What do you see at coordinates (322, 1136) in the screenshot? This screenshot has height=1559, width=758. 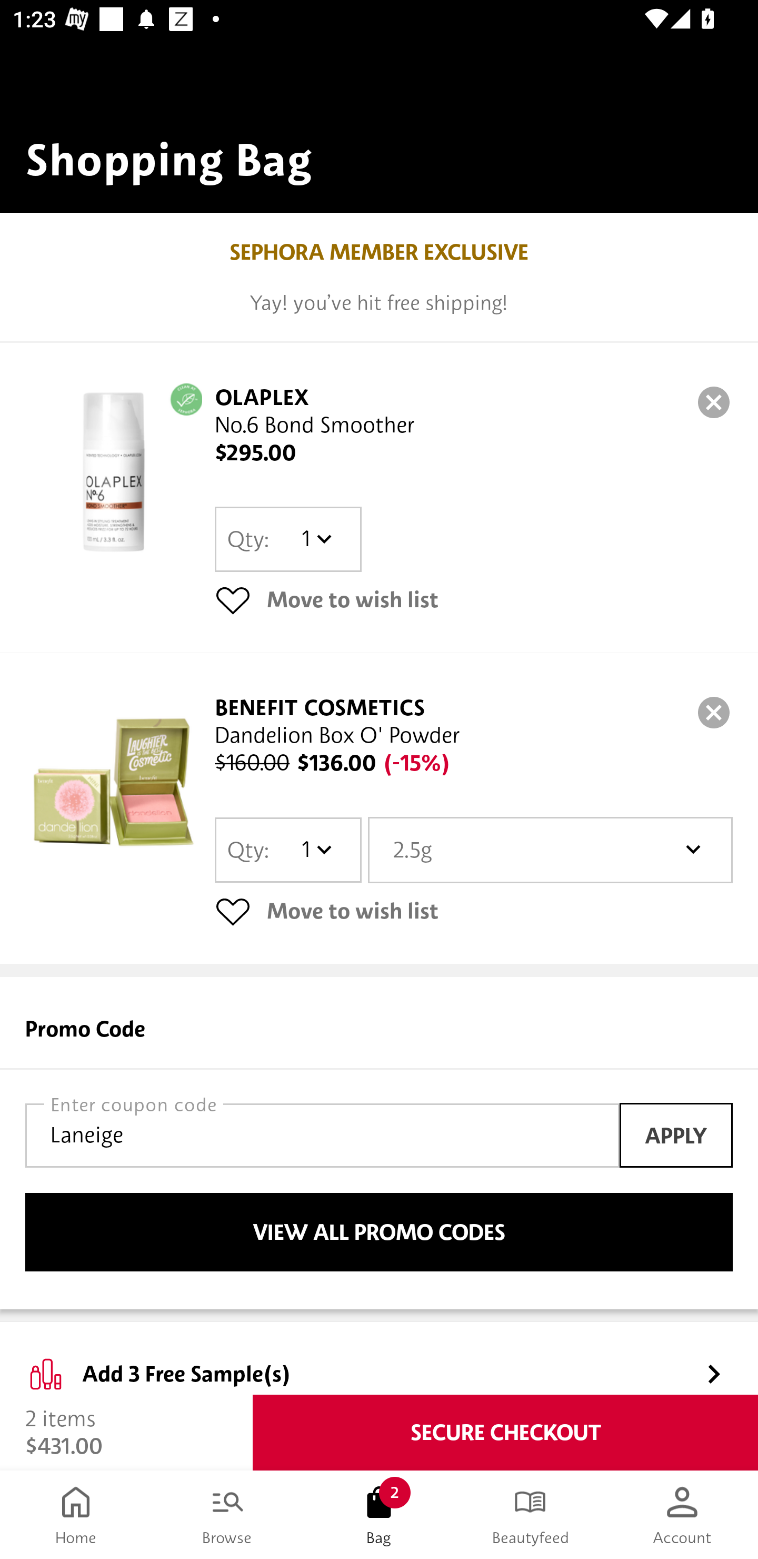 I see `Laneige` at bounding box center [322, 1136].